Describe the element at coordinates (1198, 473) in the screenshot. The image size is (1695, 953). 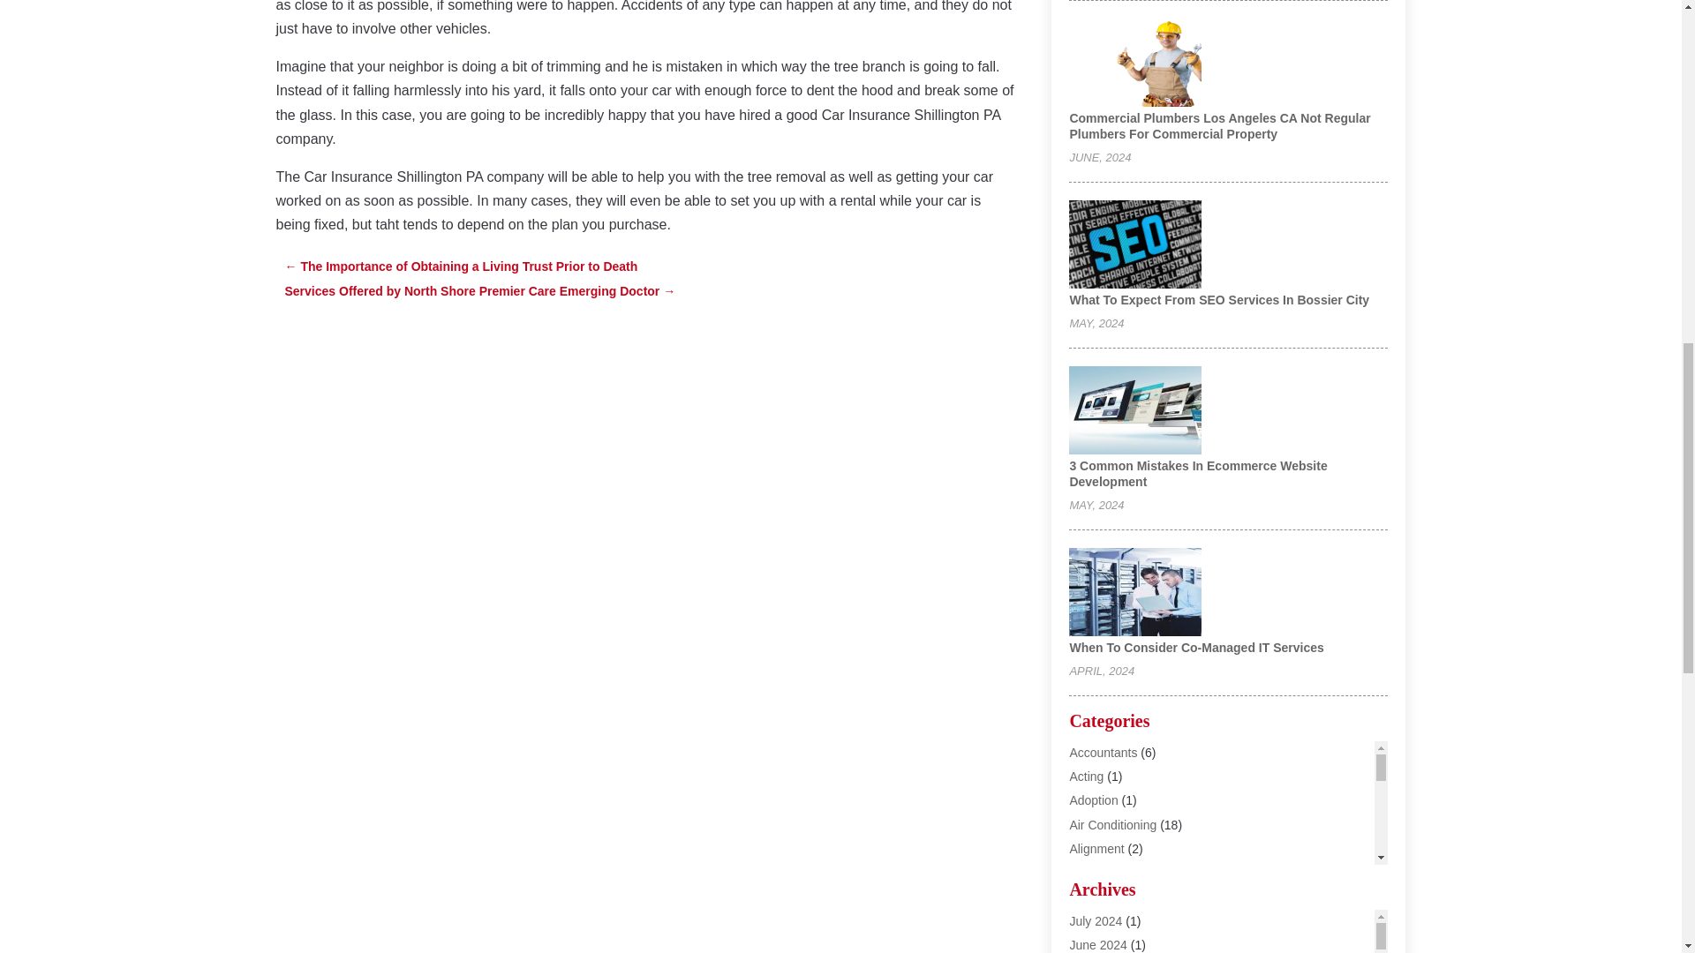
I see `3 Common Mistakes In Ecommerce Website Development` at that location.